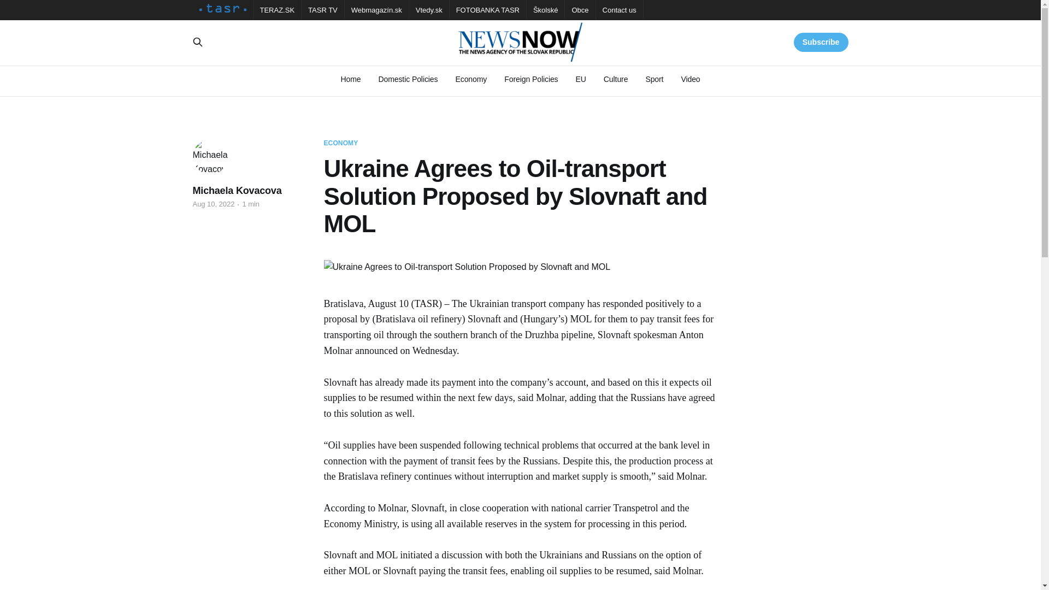  I want to click on Sport, so click(653, 79).